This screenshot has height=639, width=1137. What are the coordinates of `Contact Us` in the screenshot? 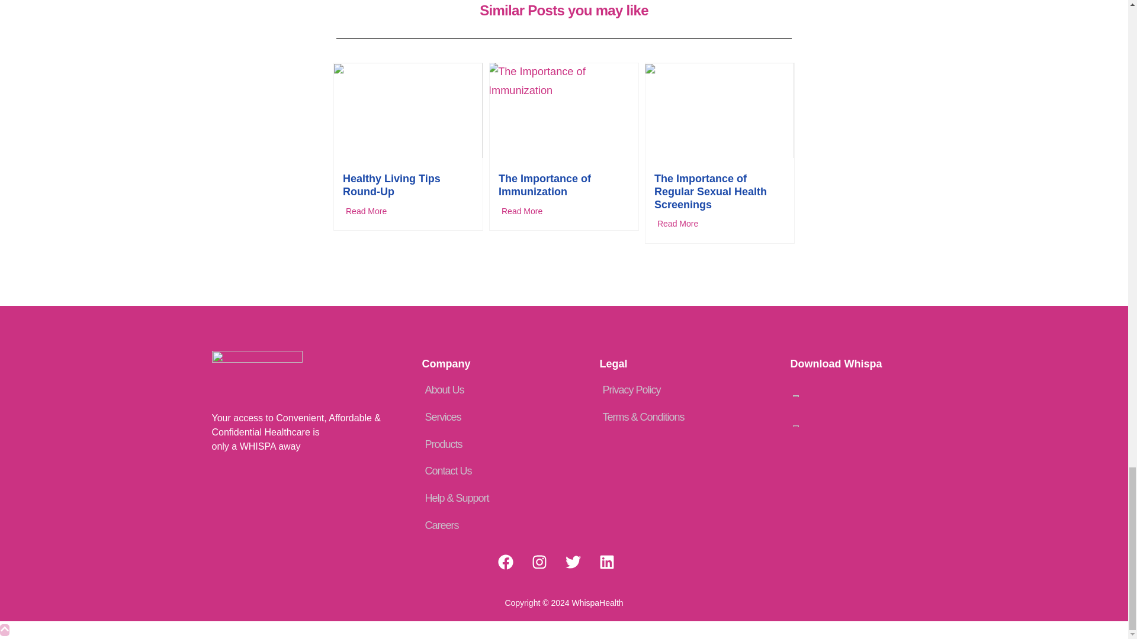 It's located at (500, 471).